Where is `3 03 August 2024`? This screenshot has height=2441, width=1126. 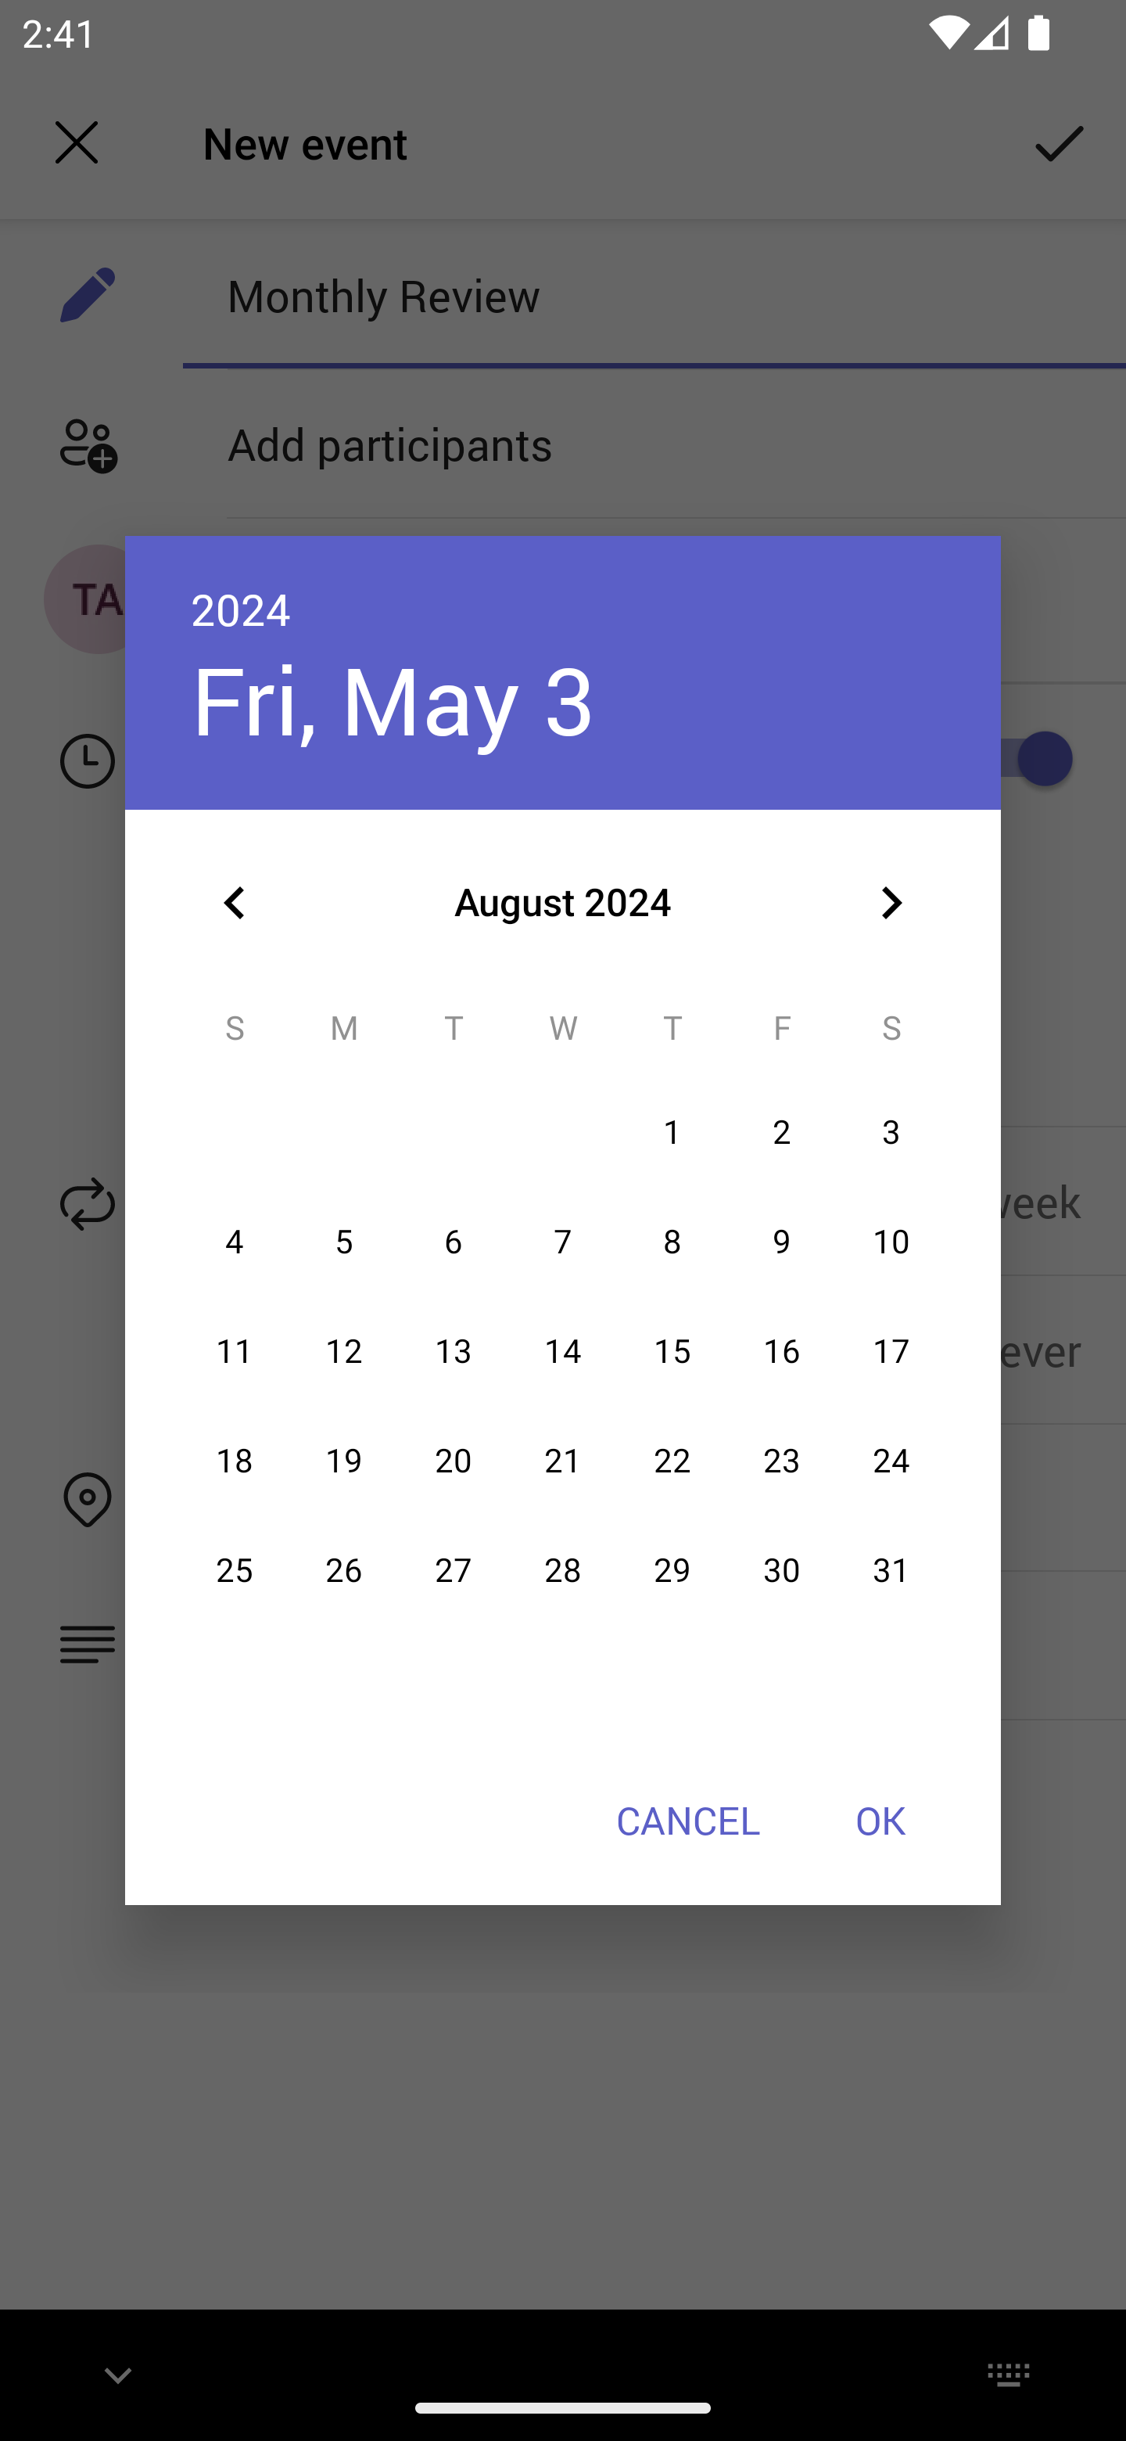 3 03 August 2024 is located at coordinates (891, 1134).